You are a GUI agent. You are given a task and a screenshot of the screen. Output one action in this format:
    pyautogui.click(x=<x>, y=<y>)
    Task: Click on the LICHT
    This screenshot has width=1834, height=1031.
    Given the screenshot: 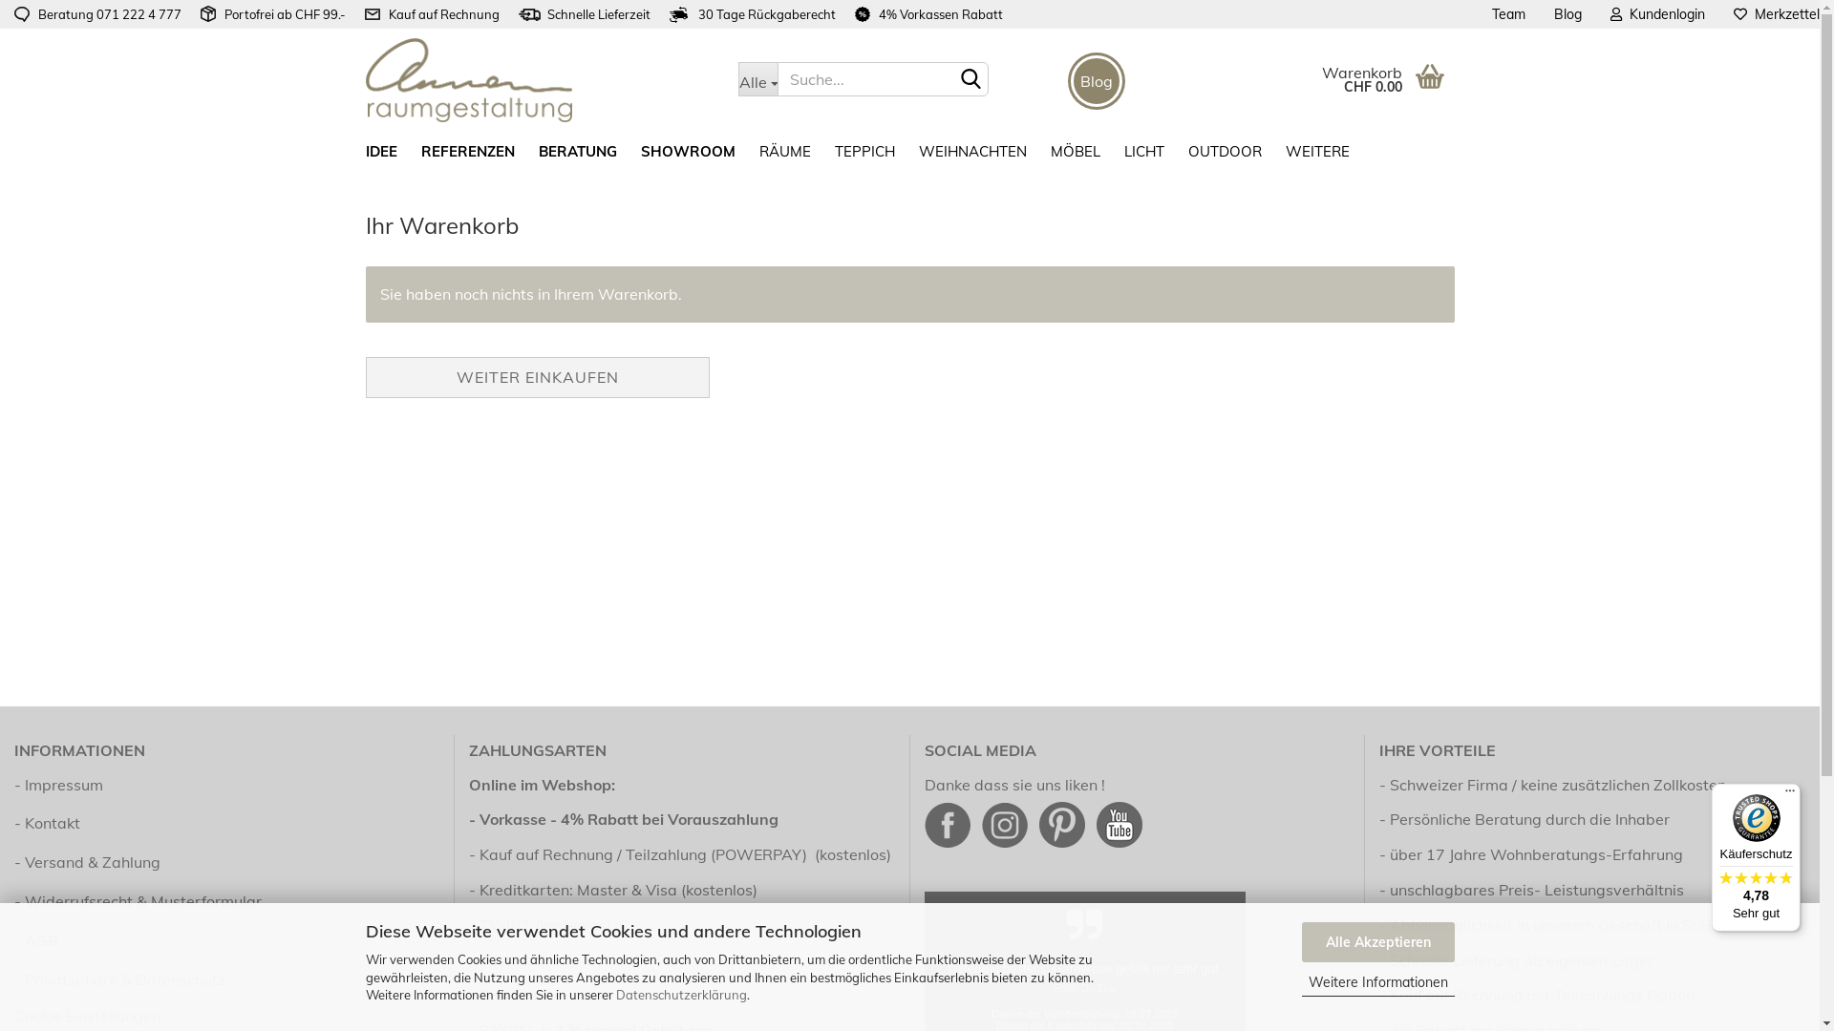 What is the action you would take?
    pyautogui.click(x=1142, y=151)
    